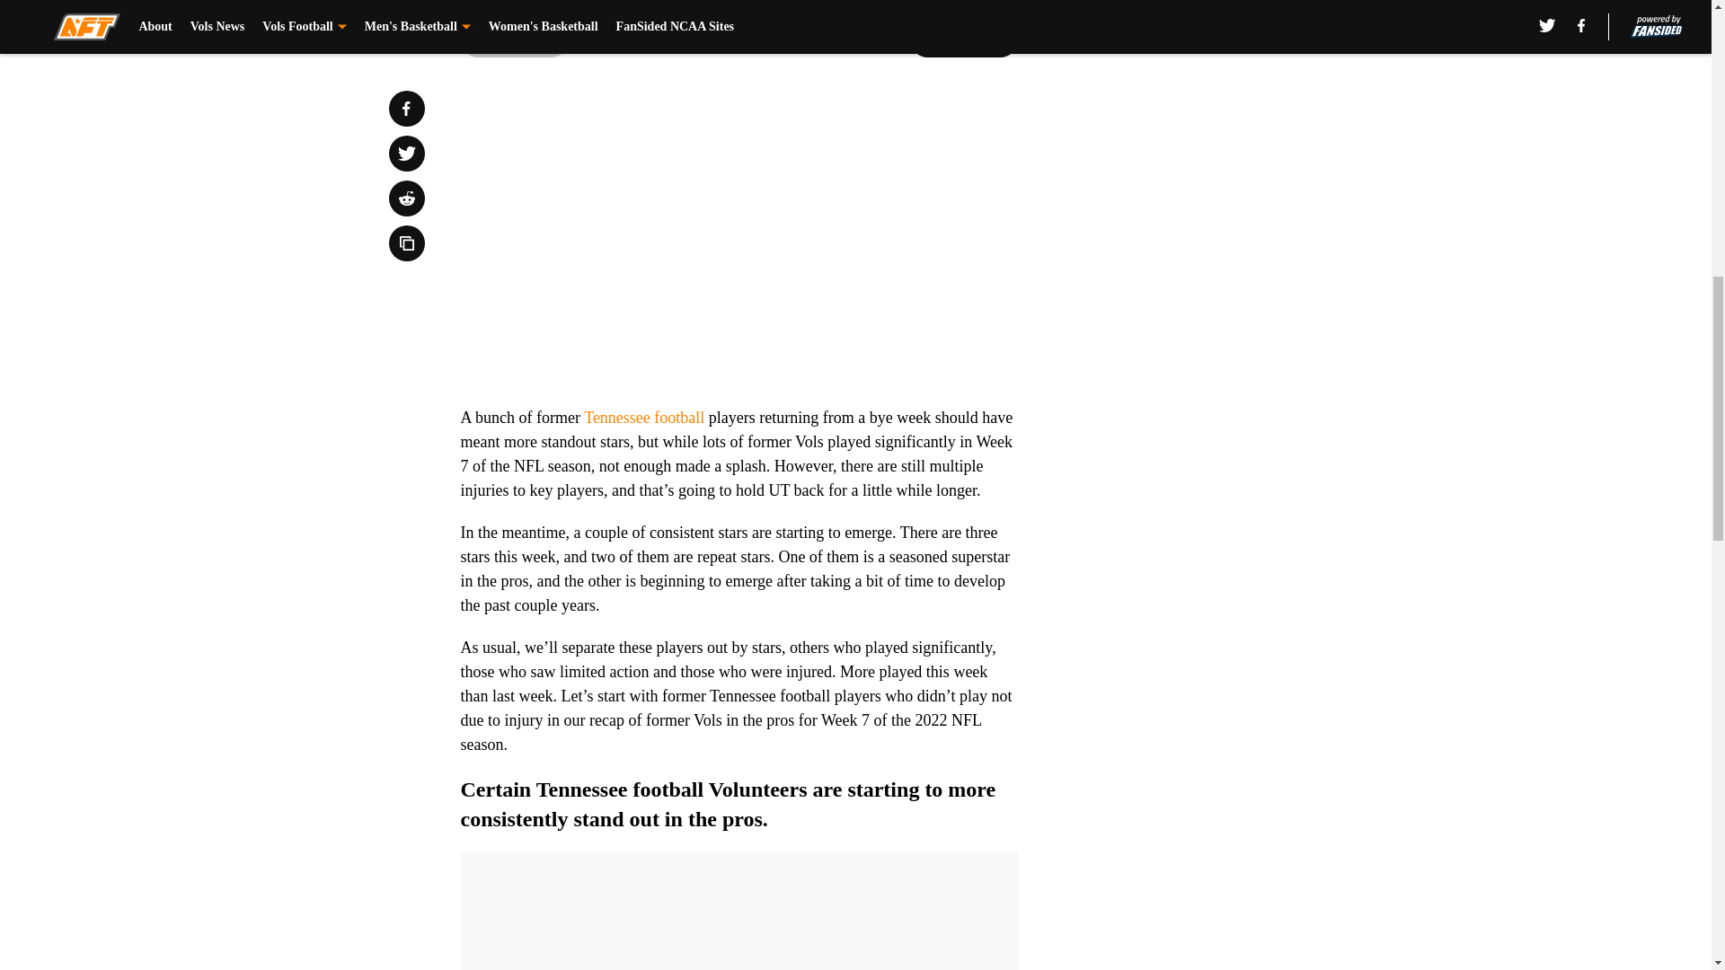 Image resolution: width=1725 pixels, height=970 pixels. Describe the element at coordinates (514, 39) in the screenshot. I see `Prev` at that location.